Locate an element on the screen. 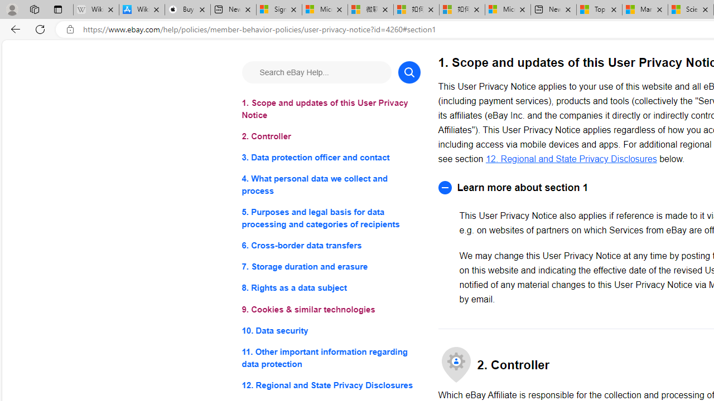 The width and height of the screenshot is (714, 401). 7. Storage duration and erasure is located at coordinates (330, 267).